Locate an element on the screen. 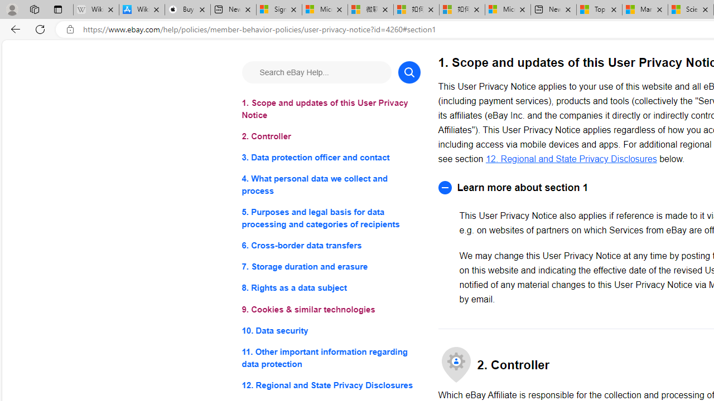 The width and height of the screenshot is (714, 401). 7. Storage duration and erasure is located at coordinates (330, 267).